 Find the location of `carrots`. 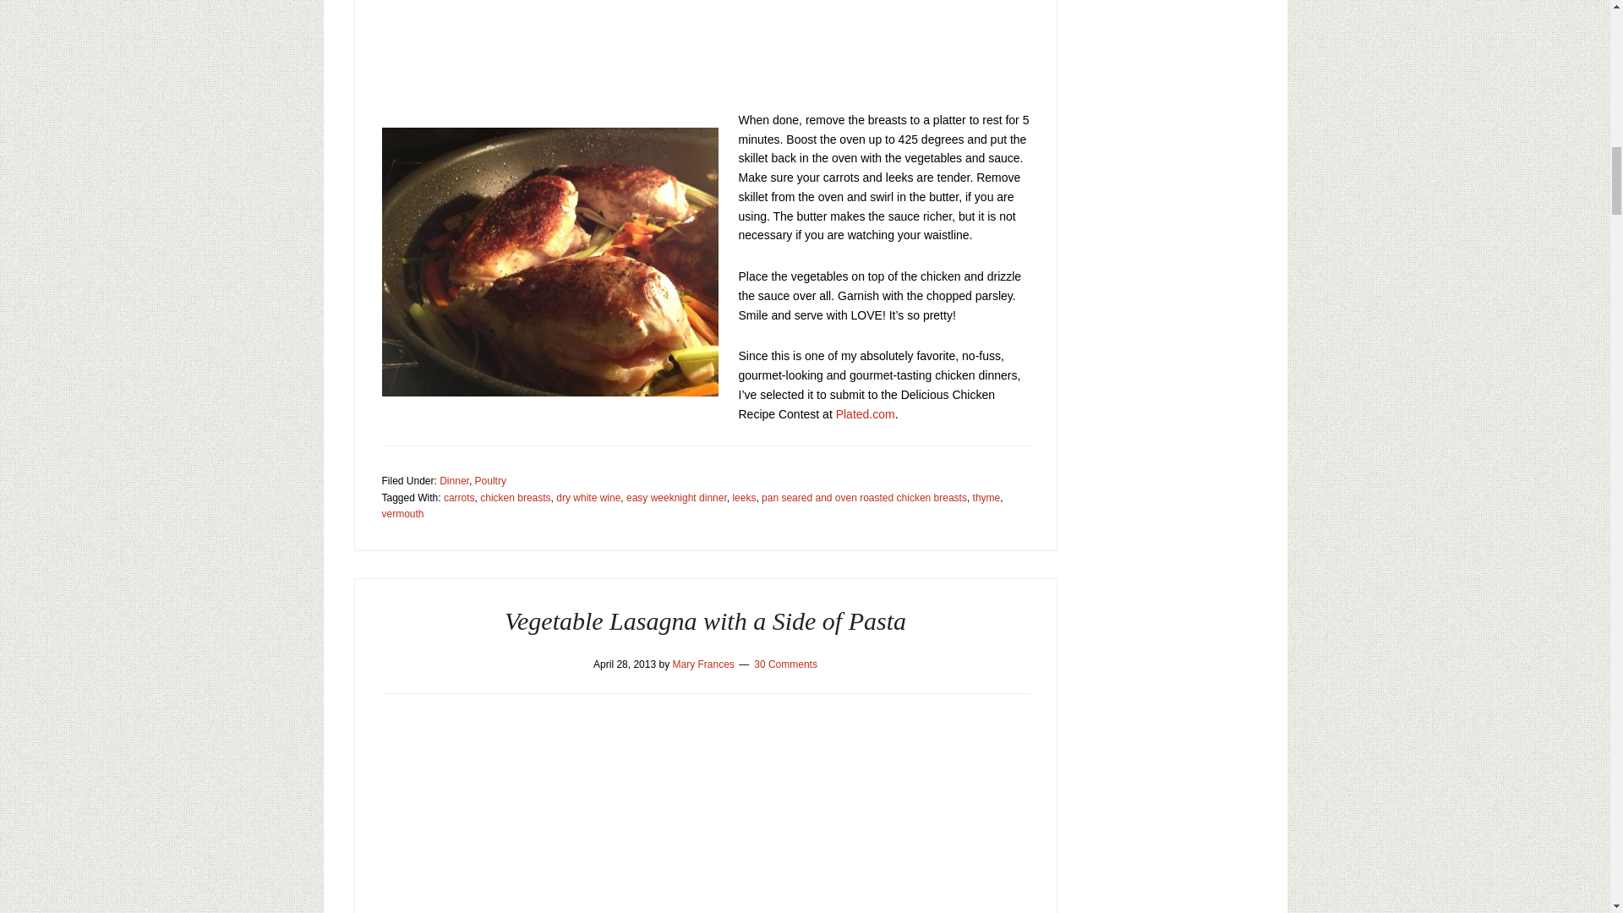

carrots is located at coordinates (459, 498).